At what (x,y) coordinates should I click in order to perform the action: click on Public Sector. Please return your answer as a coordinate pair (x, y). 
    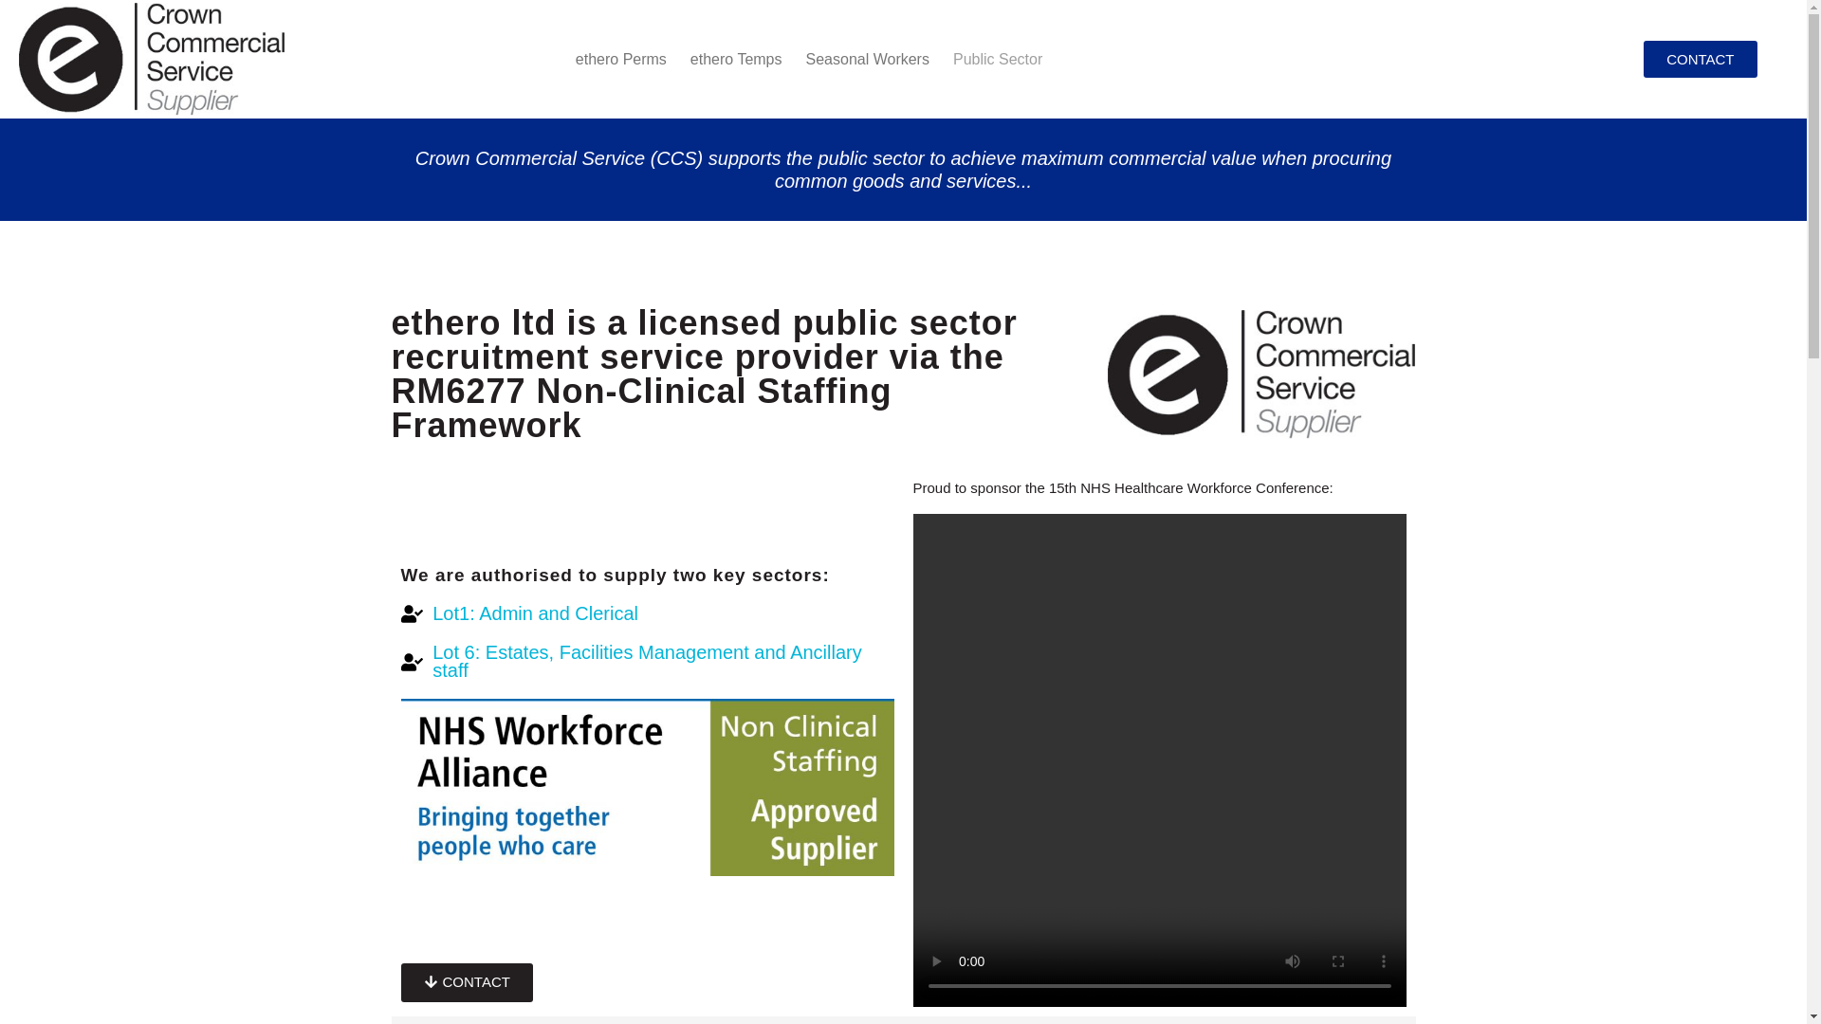
    Looking at the image, I should click on (998, 59).